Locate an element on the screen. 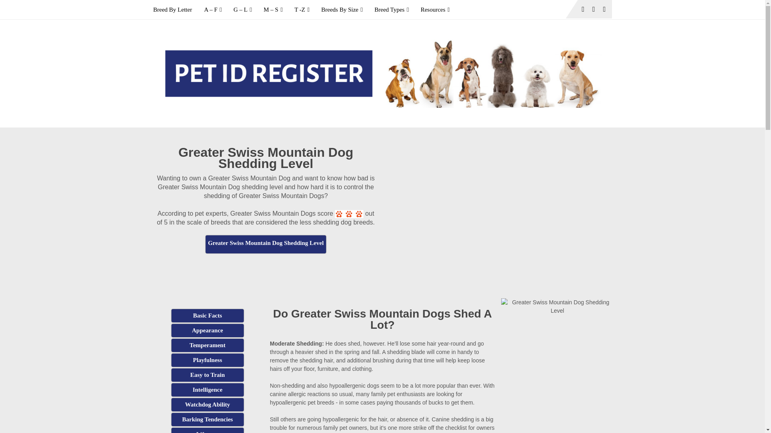 The image size is (771, 433). Are Greater Swiss Mountain Dogs intelligent? is located at coordinates (207, 390).